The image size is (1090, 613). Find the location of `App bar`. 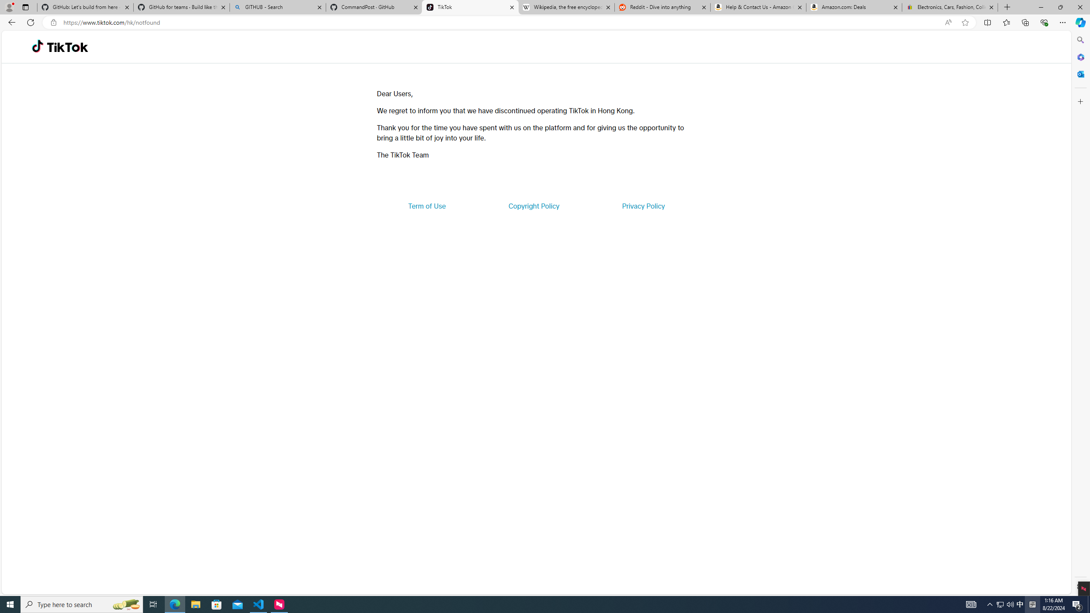

App bar is located at coordinates (545, 23).